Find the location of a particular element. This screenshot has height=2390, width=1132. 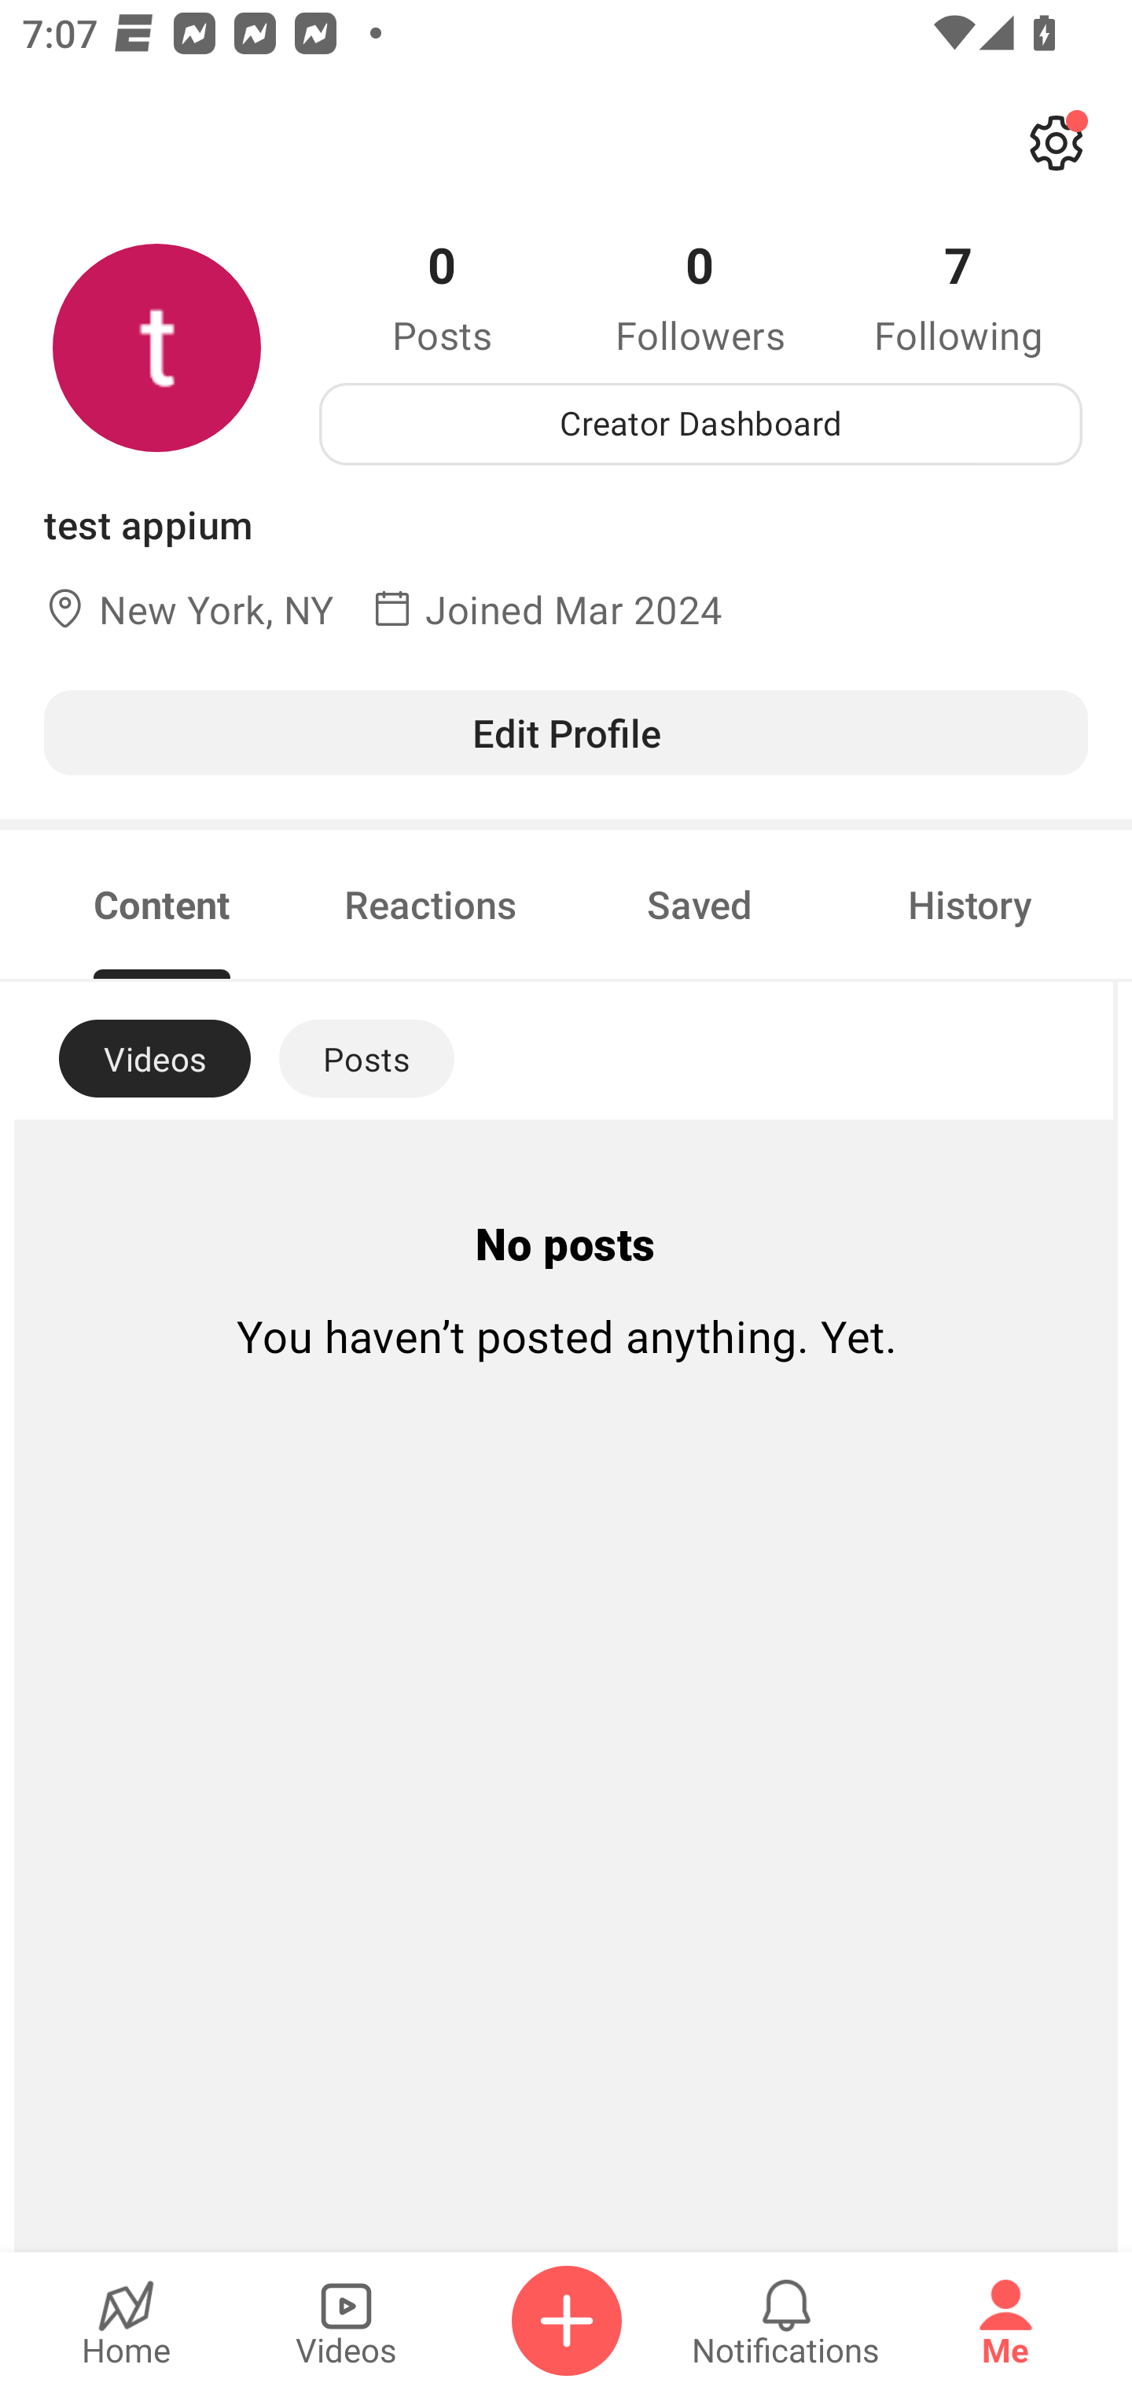

Reactions is located at coordinates (431, 904).